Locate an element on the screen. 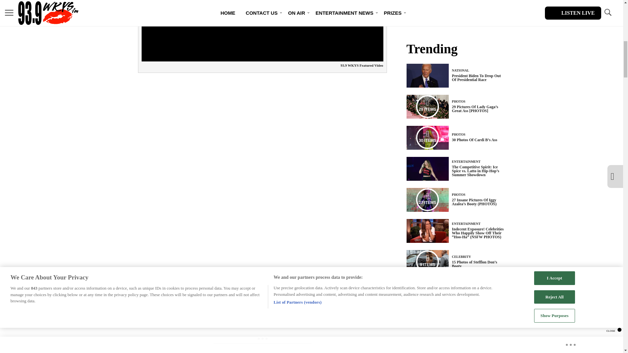 This screenshot has height=353, width=628. Media Playlist is located at coordinates (427, 261).